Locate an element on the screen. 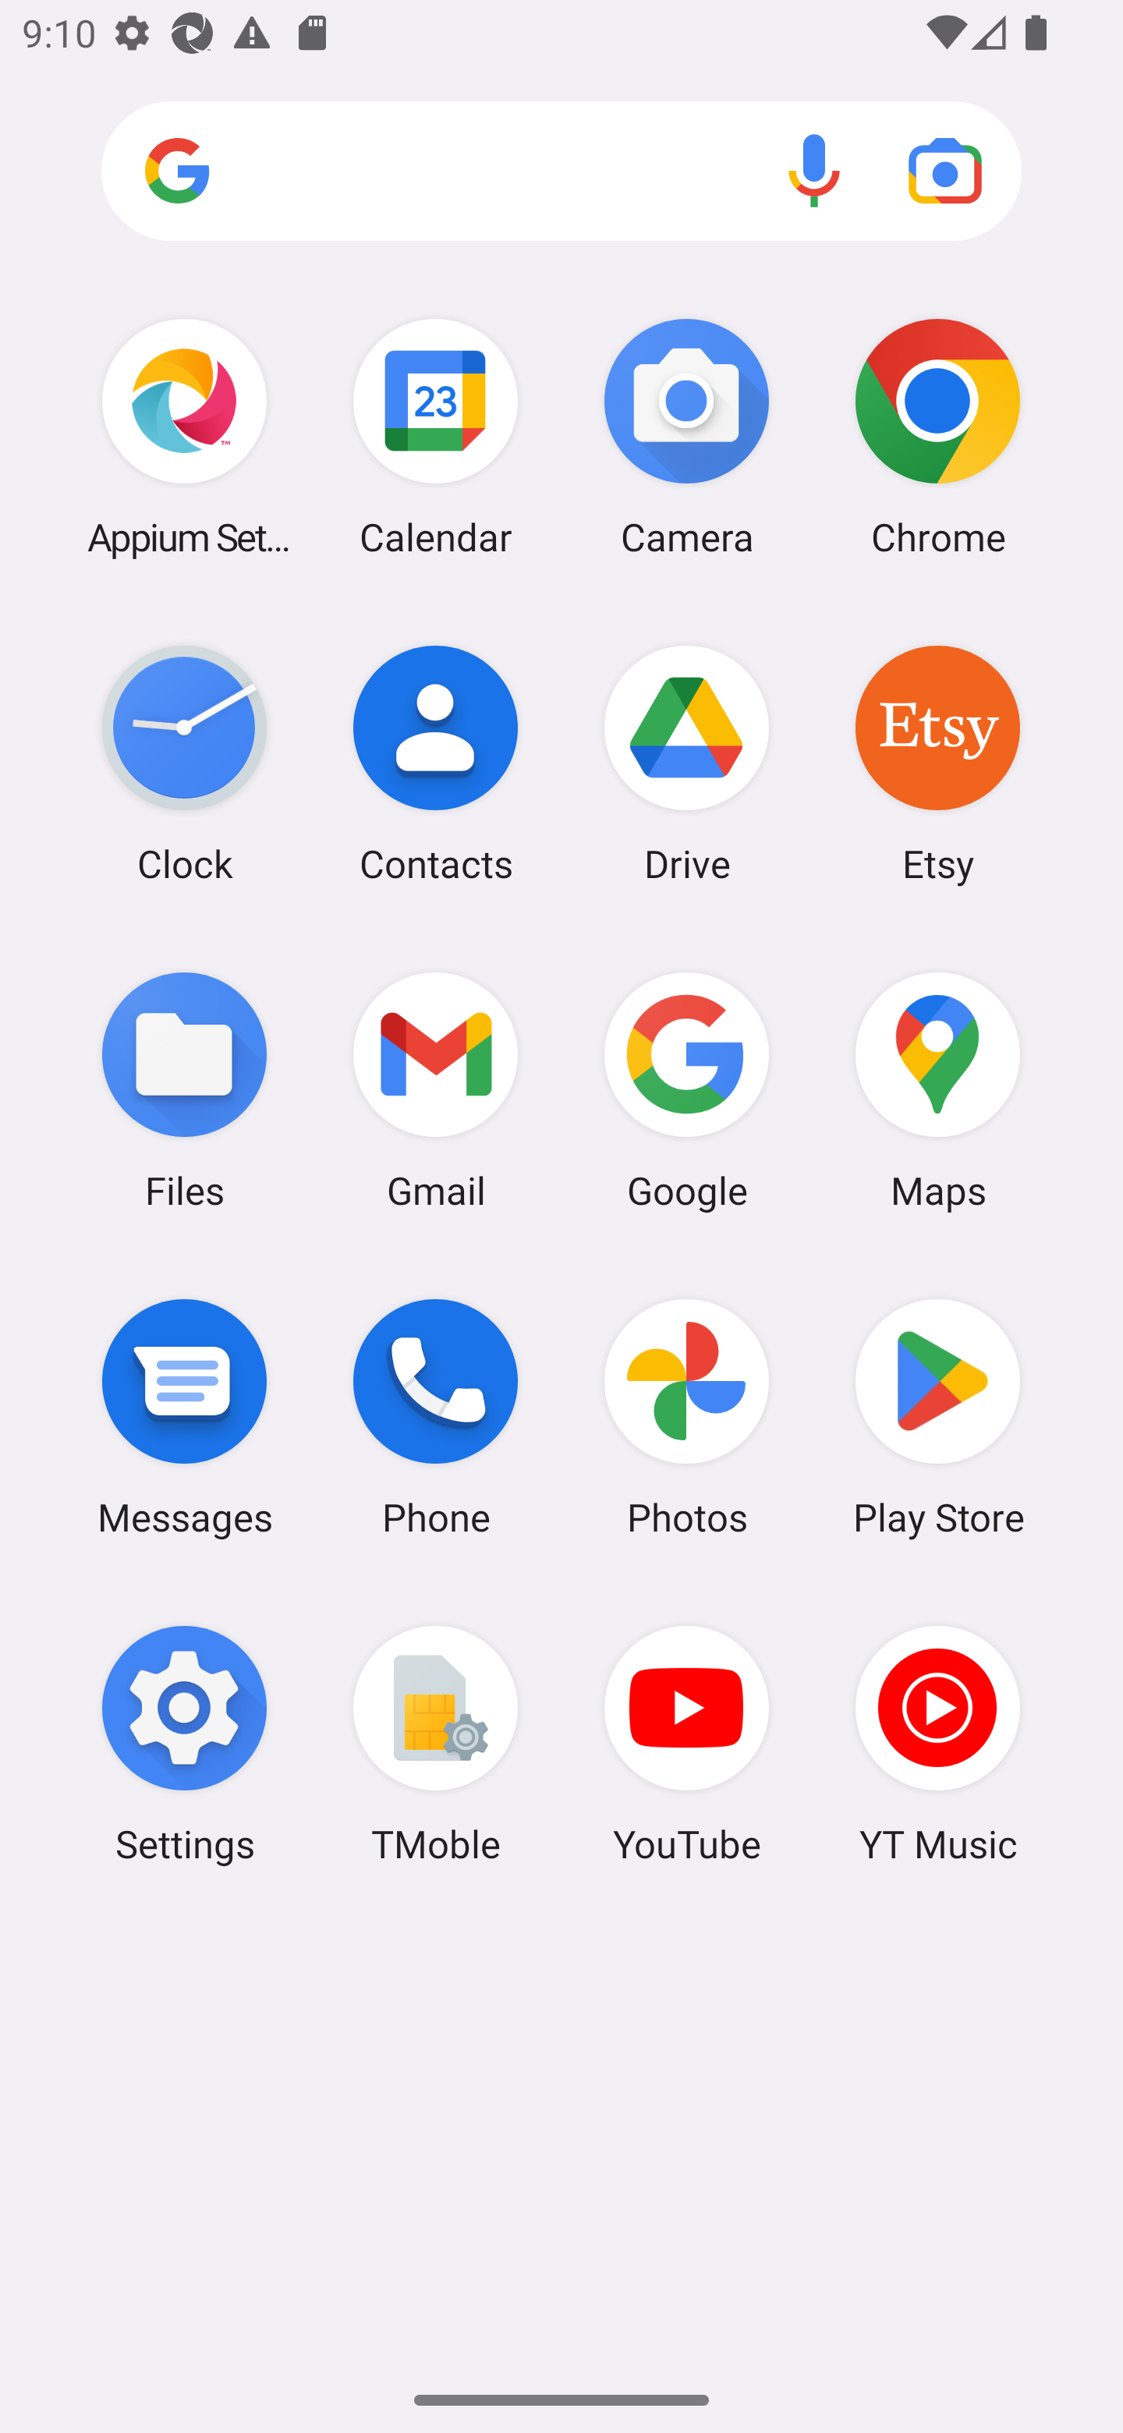 This screenshot has height=2433, width=1123. Search apps, web and more is located at coordinates (561, 172).